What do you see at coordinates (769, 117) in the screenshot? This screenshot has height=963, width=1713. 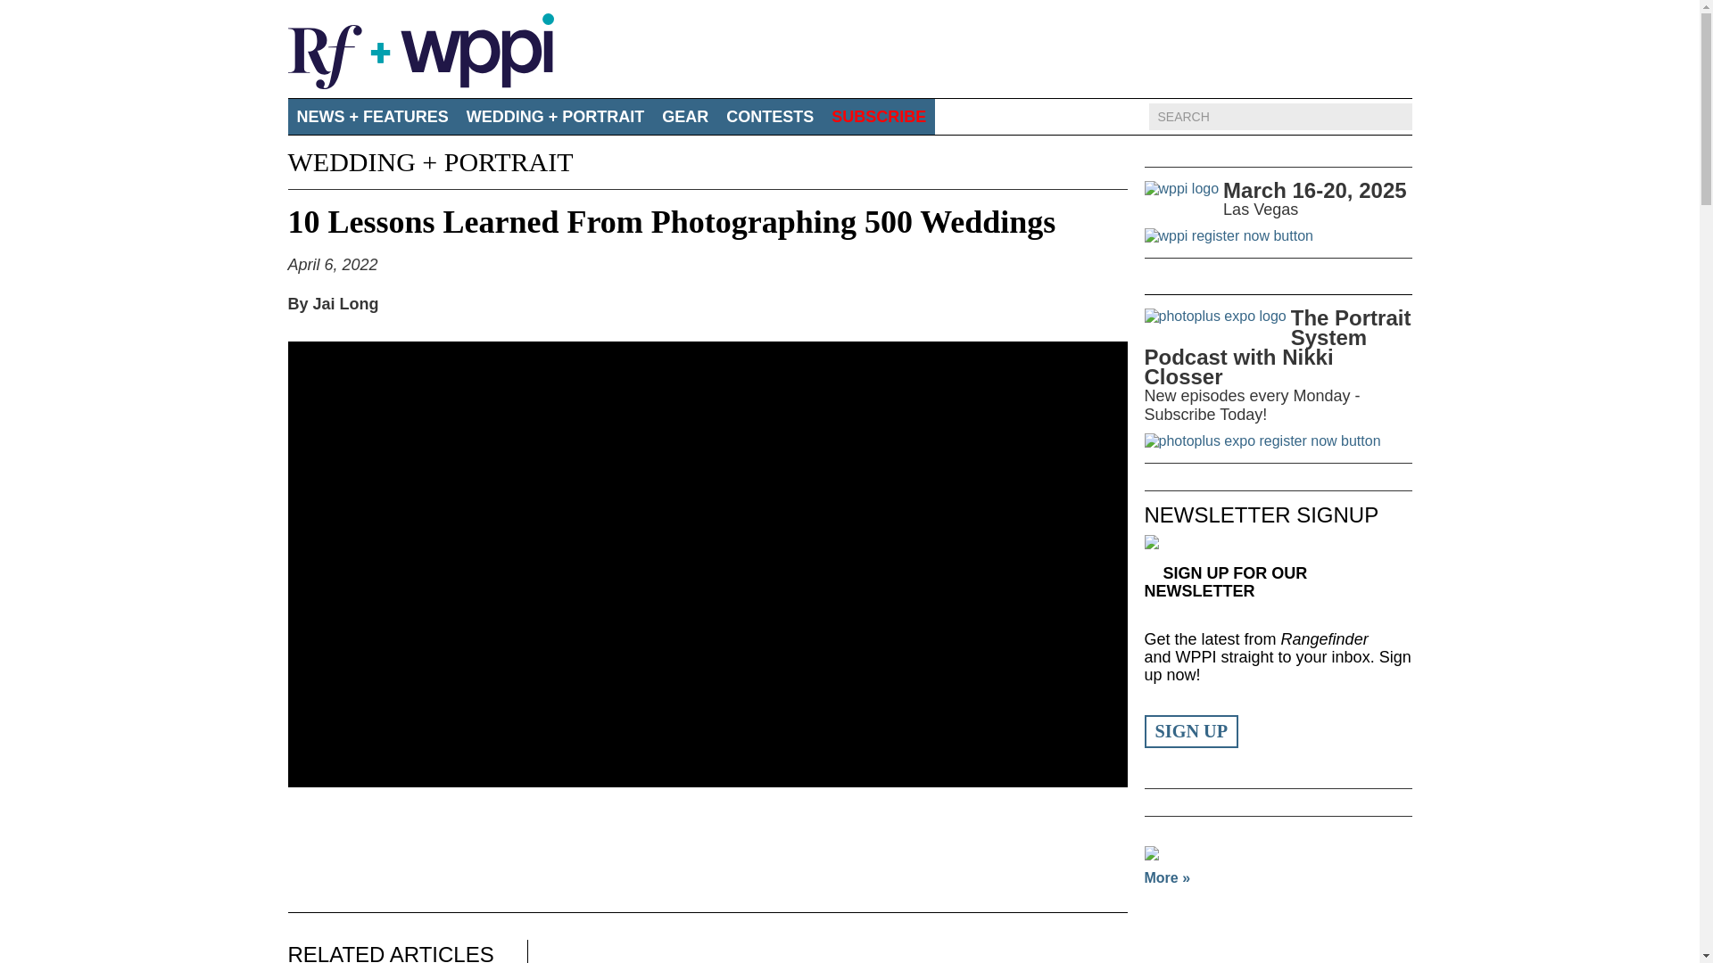 I see `CONTESTS` at bounding box center [769, 117].